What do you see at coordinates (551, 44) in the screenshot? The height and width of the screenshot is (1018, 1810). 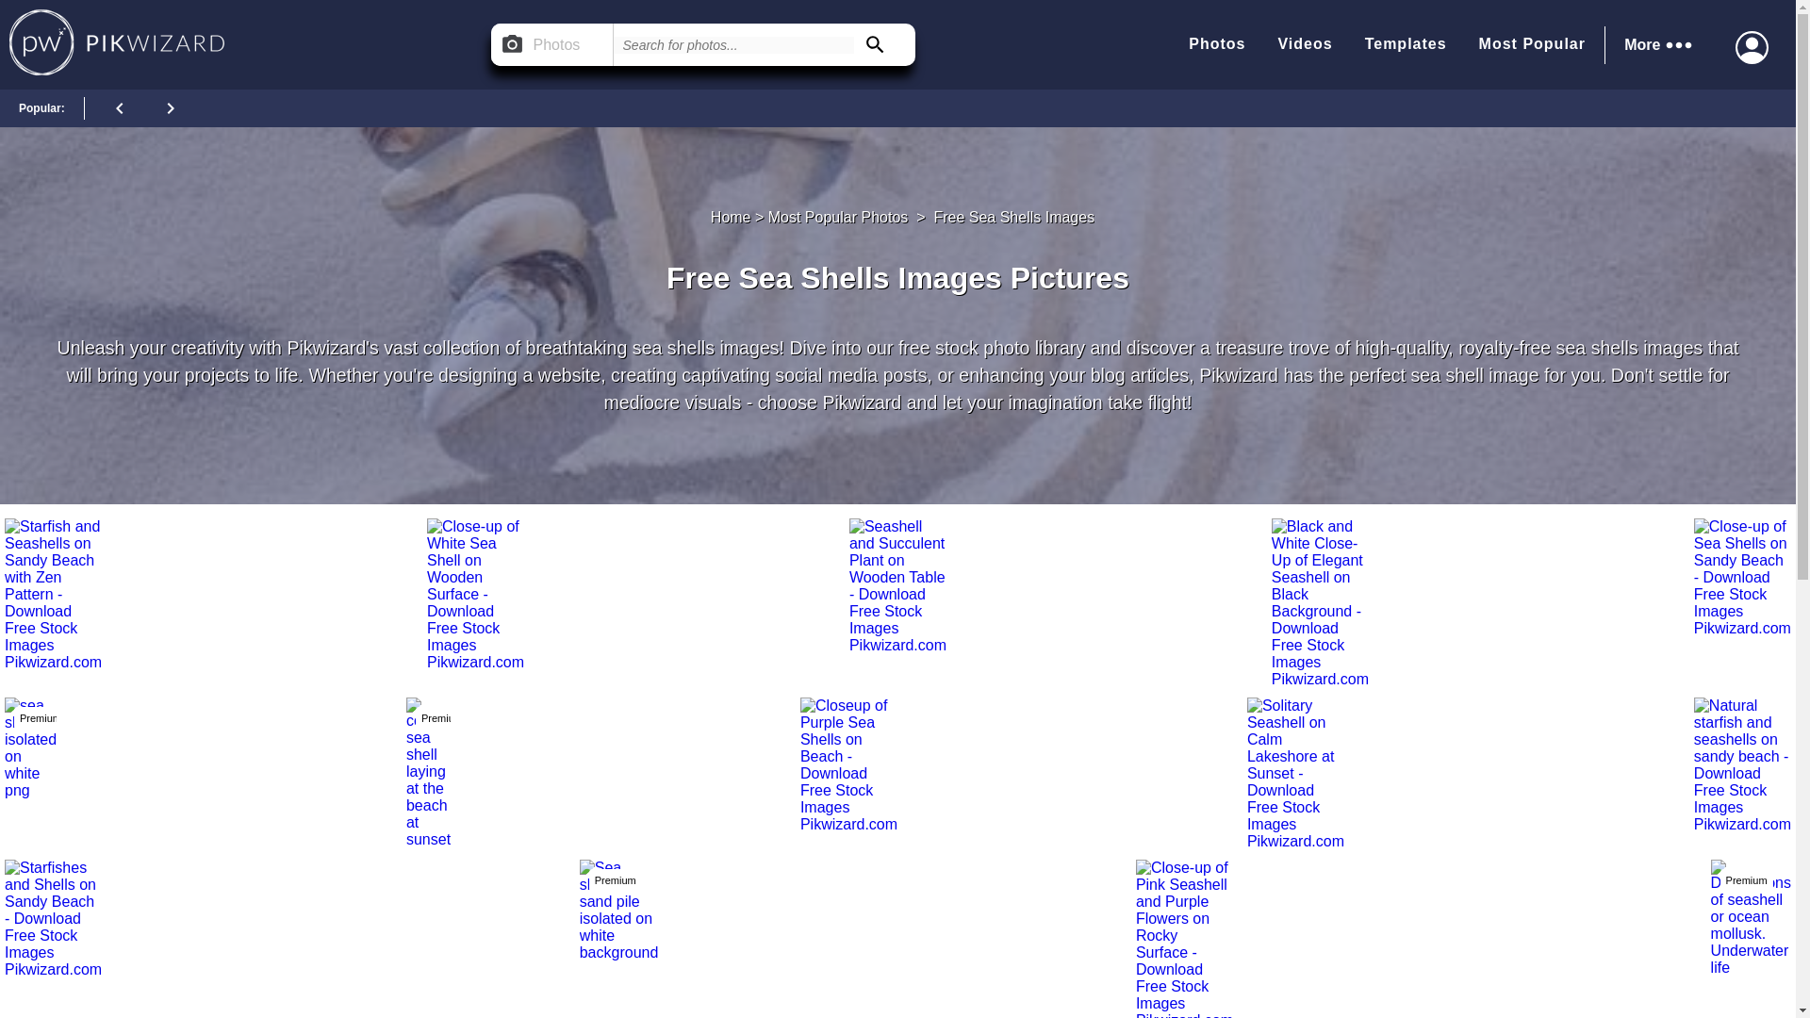 I see `Photos` at bounding box center [551, 44].